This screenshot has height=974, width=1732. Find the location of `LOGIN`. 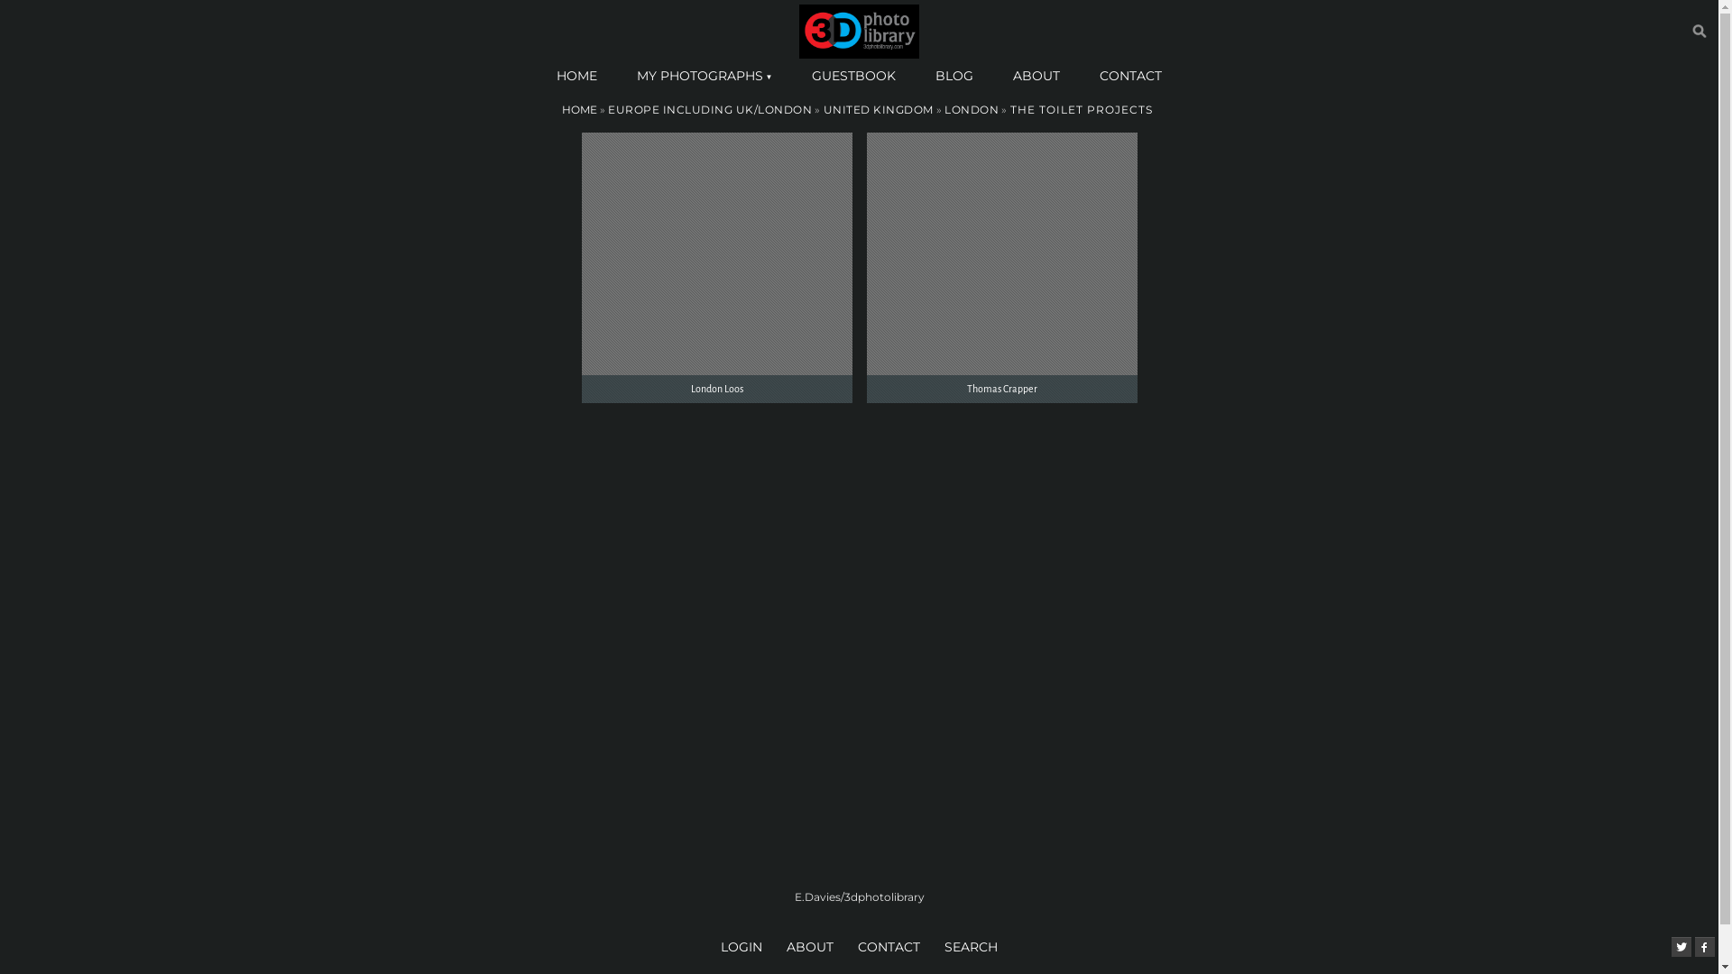

LOGIN is located at coordinates (743, 947).